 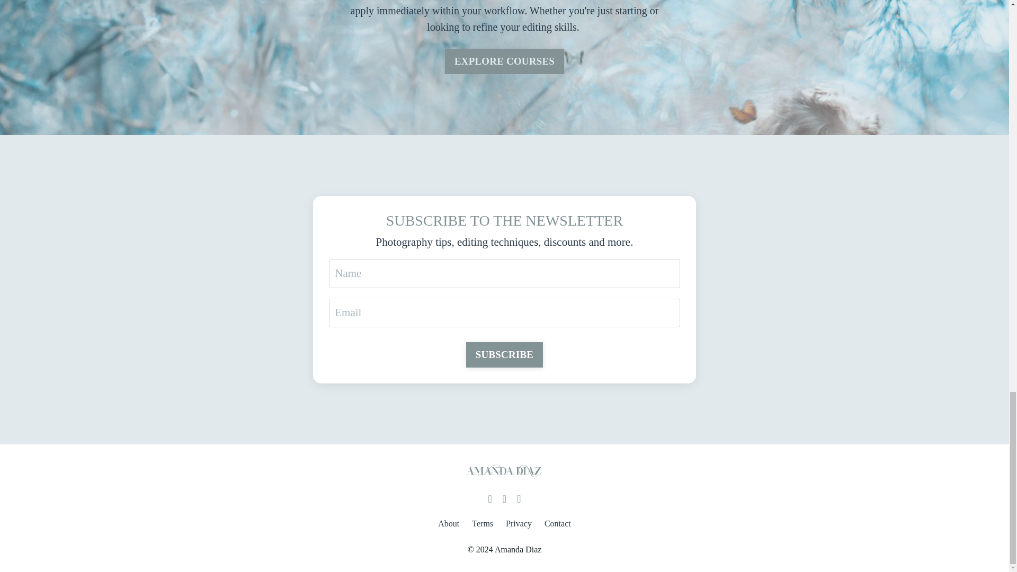 What do you see at coordinates (504, 355) in the screenshot?
I see `SUBSCRIBE` at bounding box center [504, 355].